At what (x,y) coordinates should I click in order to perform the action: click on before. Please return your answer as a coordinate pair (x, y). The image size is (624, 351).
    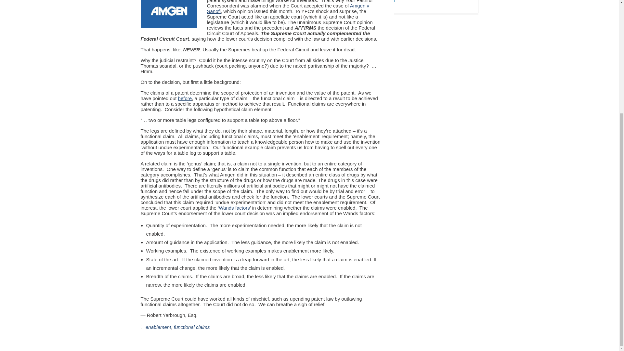
    Looking at the image, I should click on (185, 97).